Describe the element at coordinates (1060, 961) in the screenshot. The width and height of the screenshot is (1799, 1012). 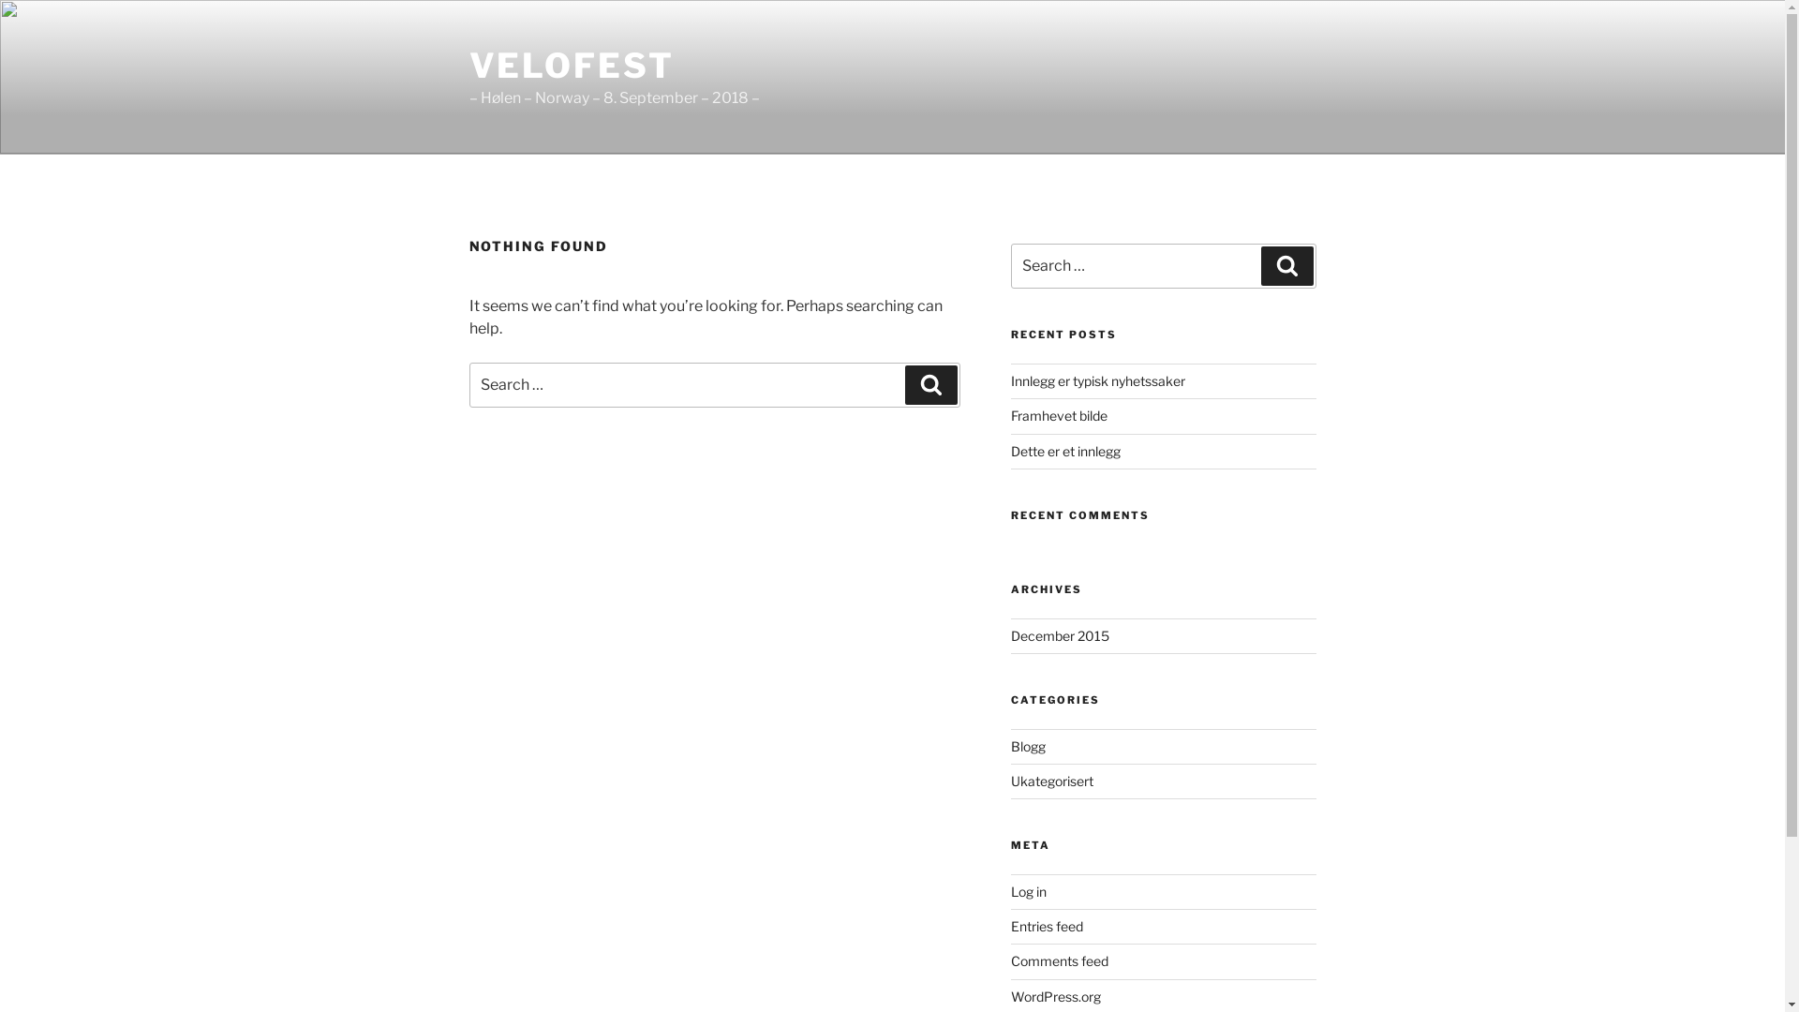
I see `Comments feed` at that location.